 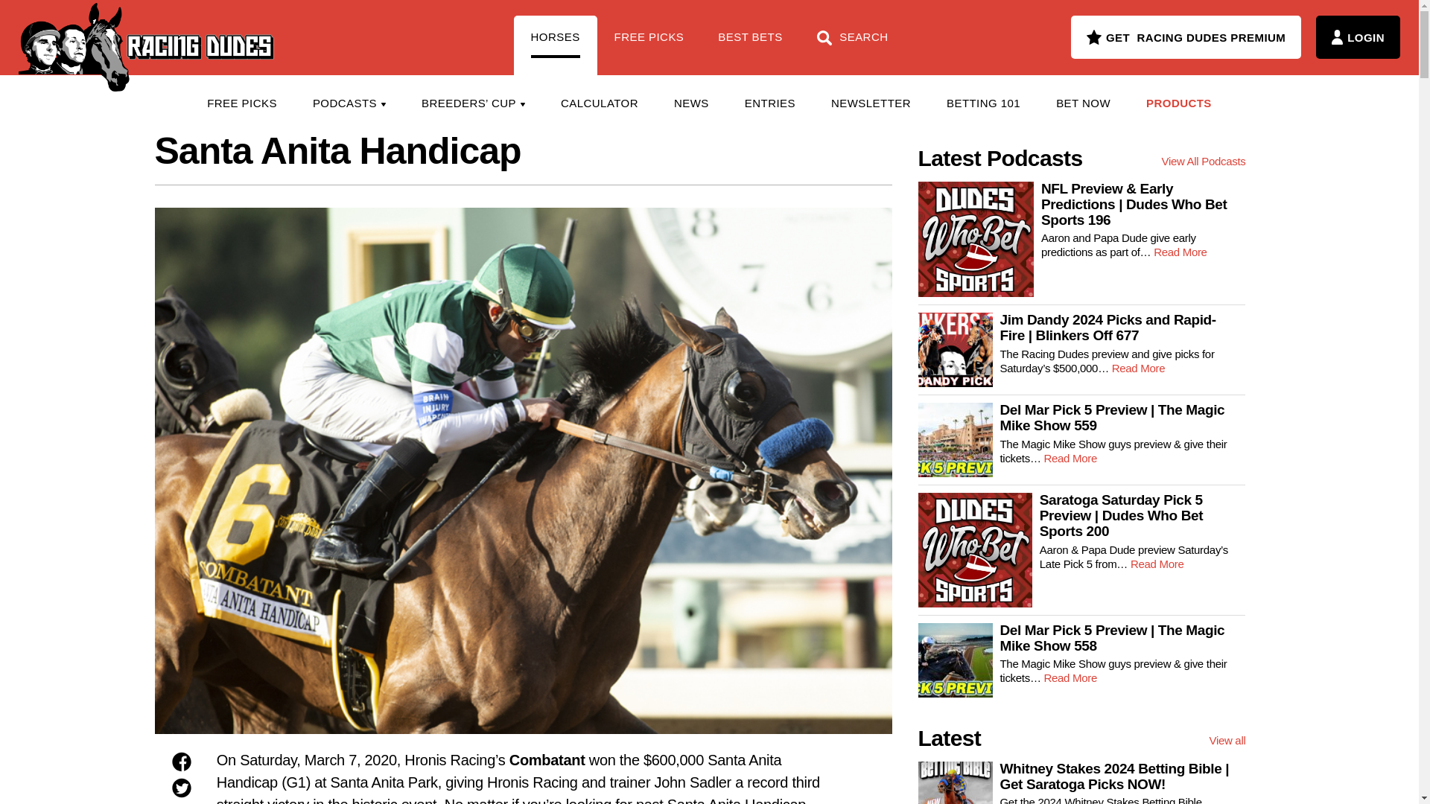 What do you see at coordinates (241, 103) in the screenshot?
I see `FREE PICKS` at bounding box center [241, 103].